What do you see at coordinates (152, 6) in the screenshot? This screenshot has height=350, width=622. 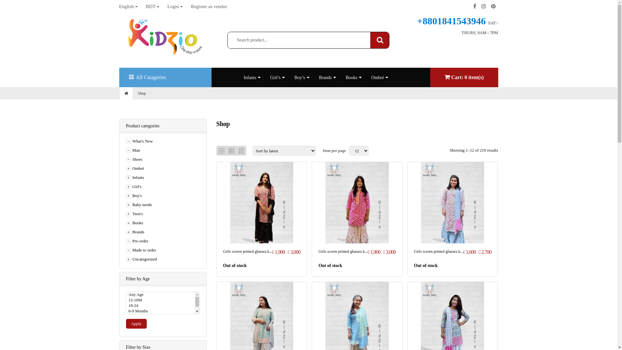 I see `BDT` at bounding box center [152, 6].